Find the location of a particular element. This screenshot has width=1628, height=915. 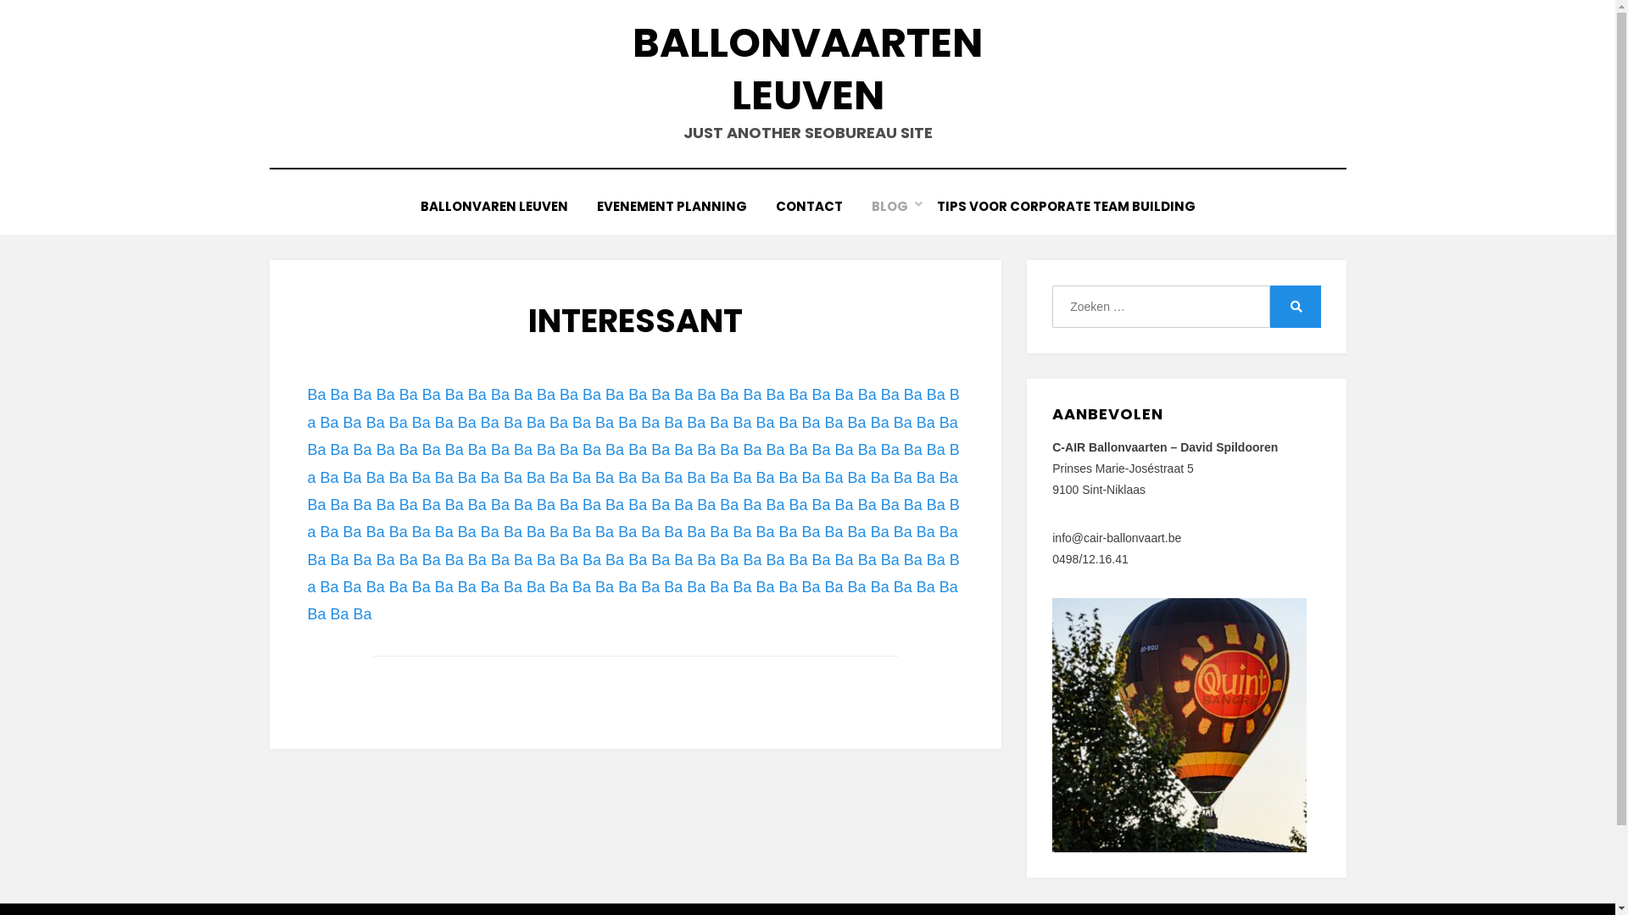

Ba is located at coordinates (880, 532).